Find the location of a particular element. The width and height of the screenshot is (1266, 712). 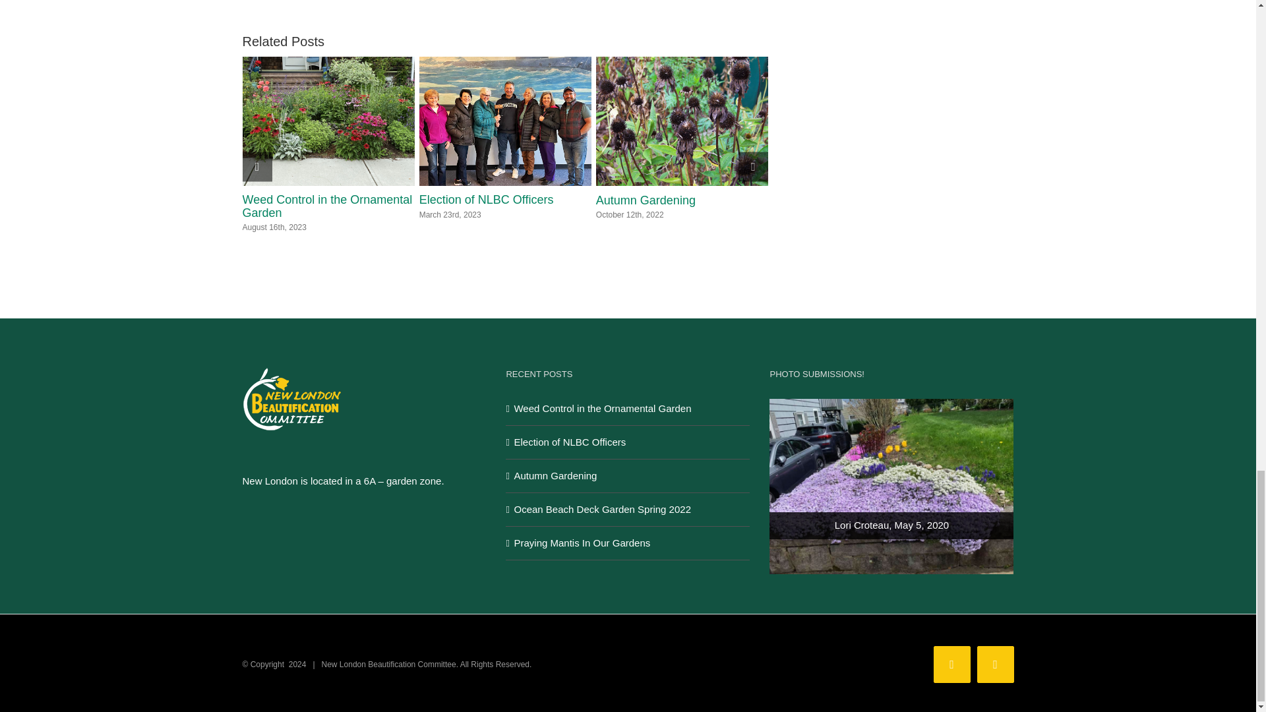

Autumn Gardening is located at coordinates (646, 200).